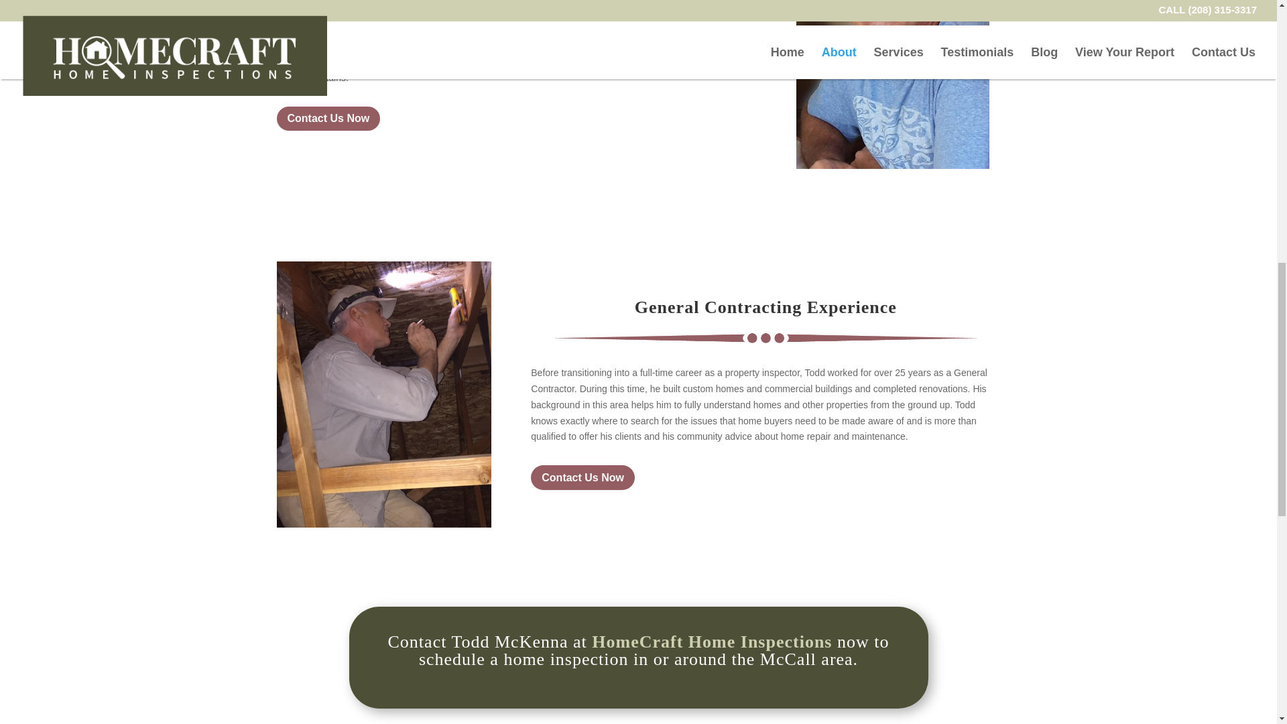 The height and width of the screenshot is (724, 1287). Describe the element at coordinates (328, 118) in the screenshot. I see `Contact Us Now` at that location.